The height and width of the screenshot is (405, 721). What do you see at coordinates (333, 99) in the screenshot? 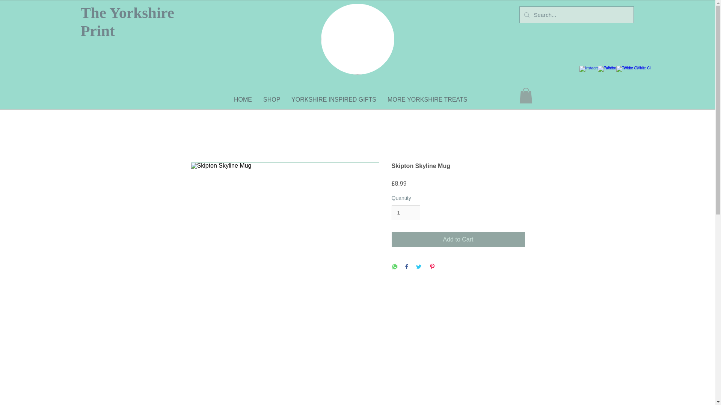
I see `YORKSHIRE INSPIRED GIFTS` at bounding box center [333, 99].